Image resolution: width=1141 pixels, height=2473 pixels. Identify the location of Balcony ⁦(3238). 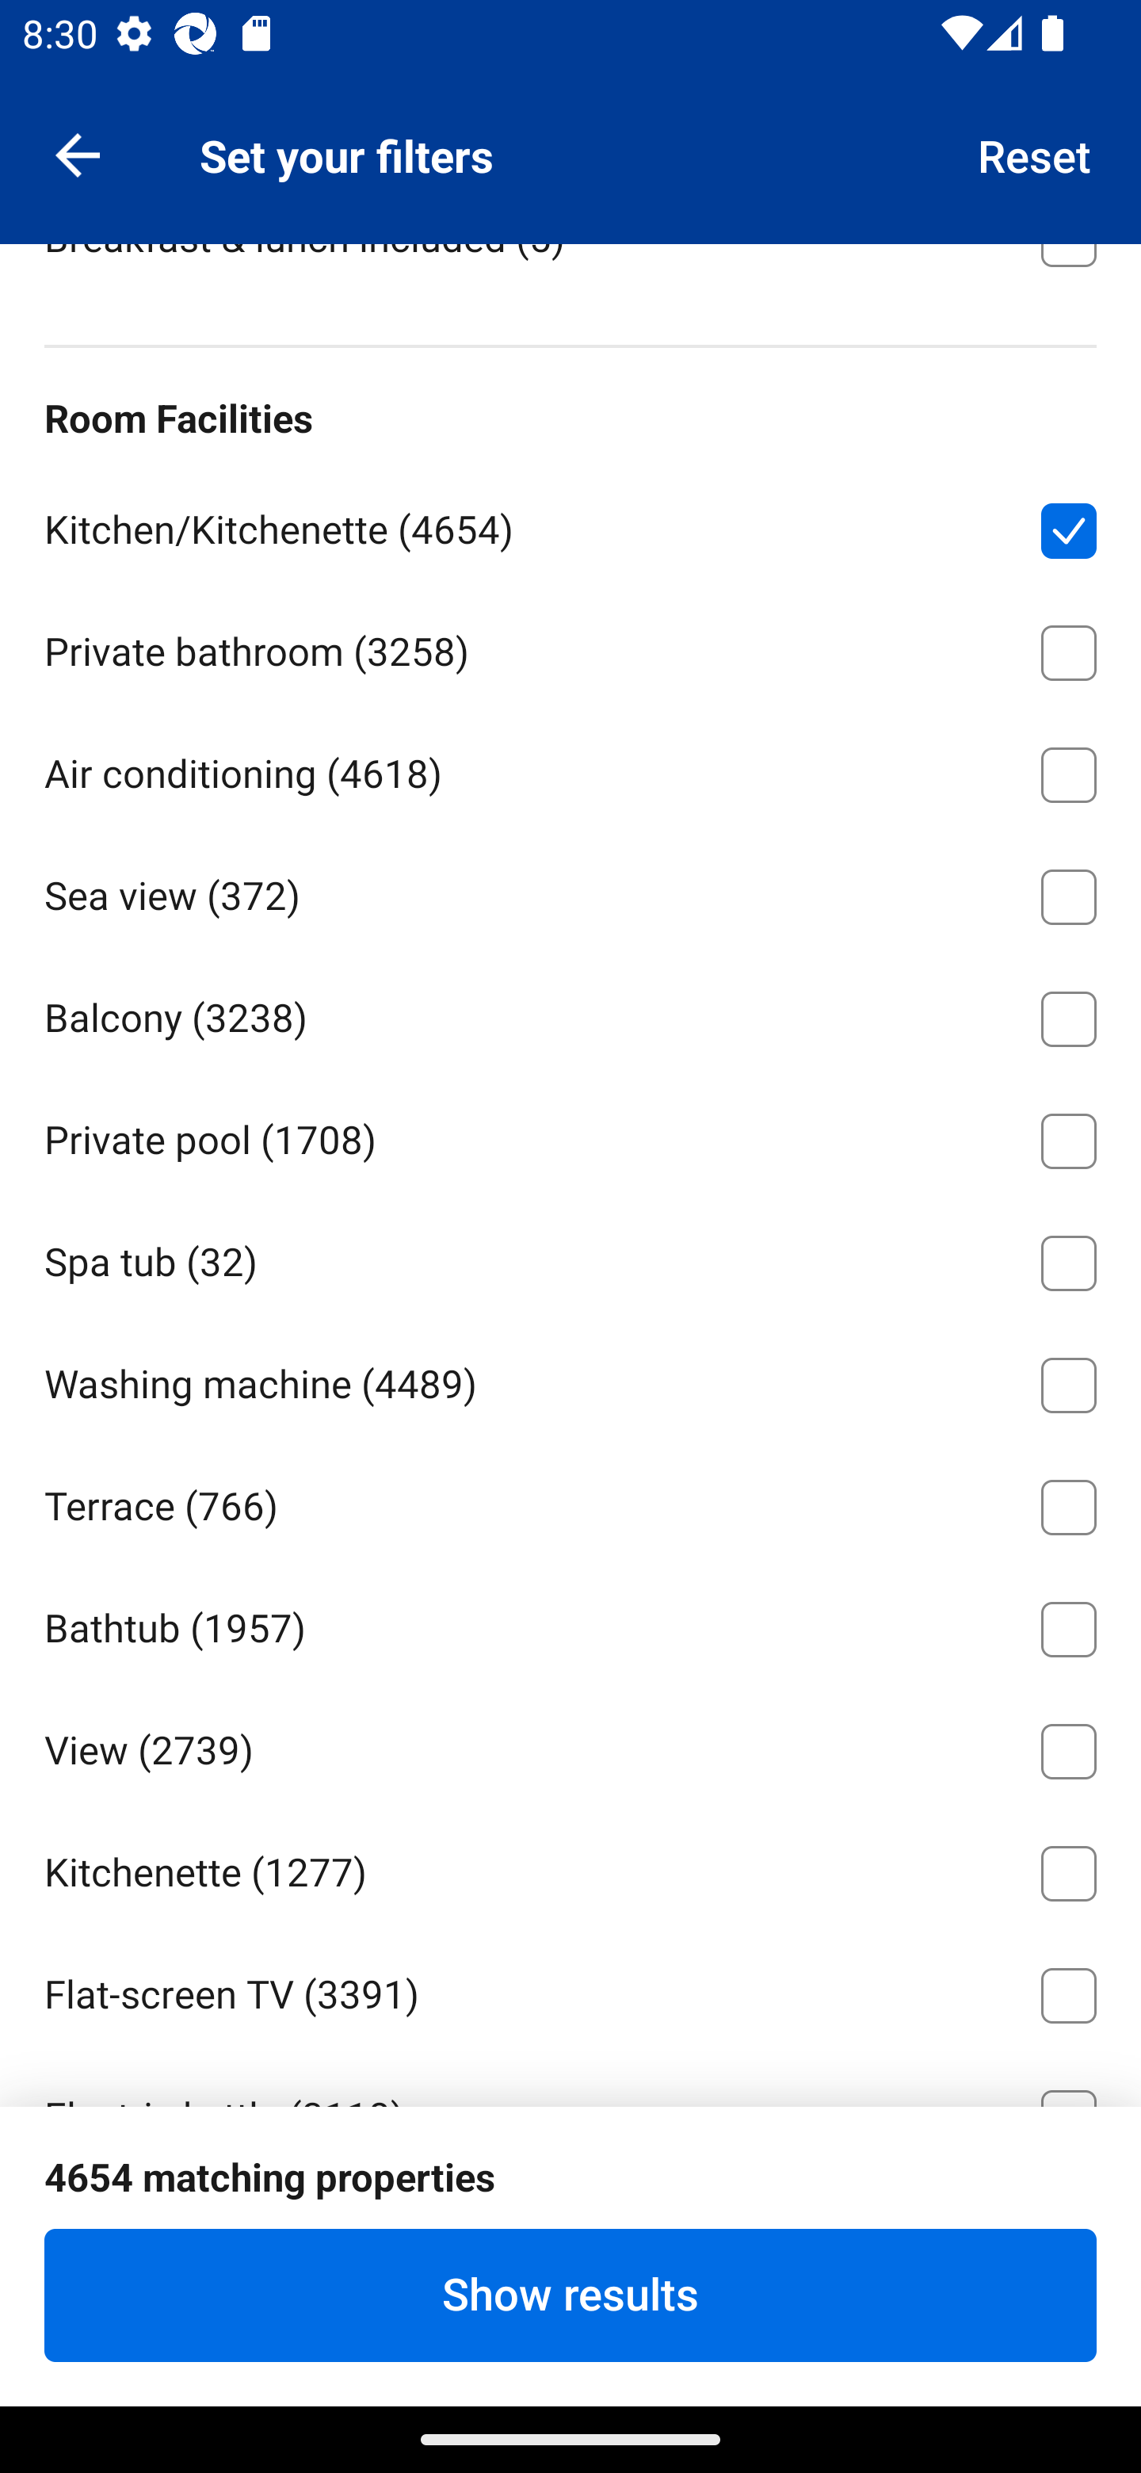
(570, 1014).